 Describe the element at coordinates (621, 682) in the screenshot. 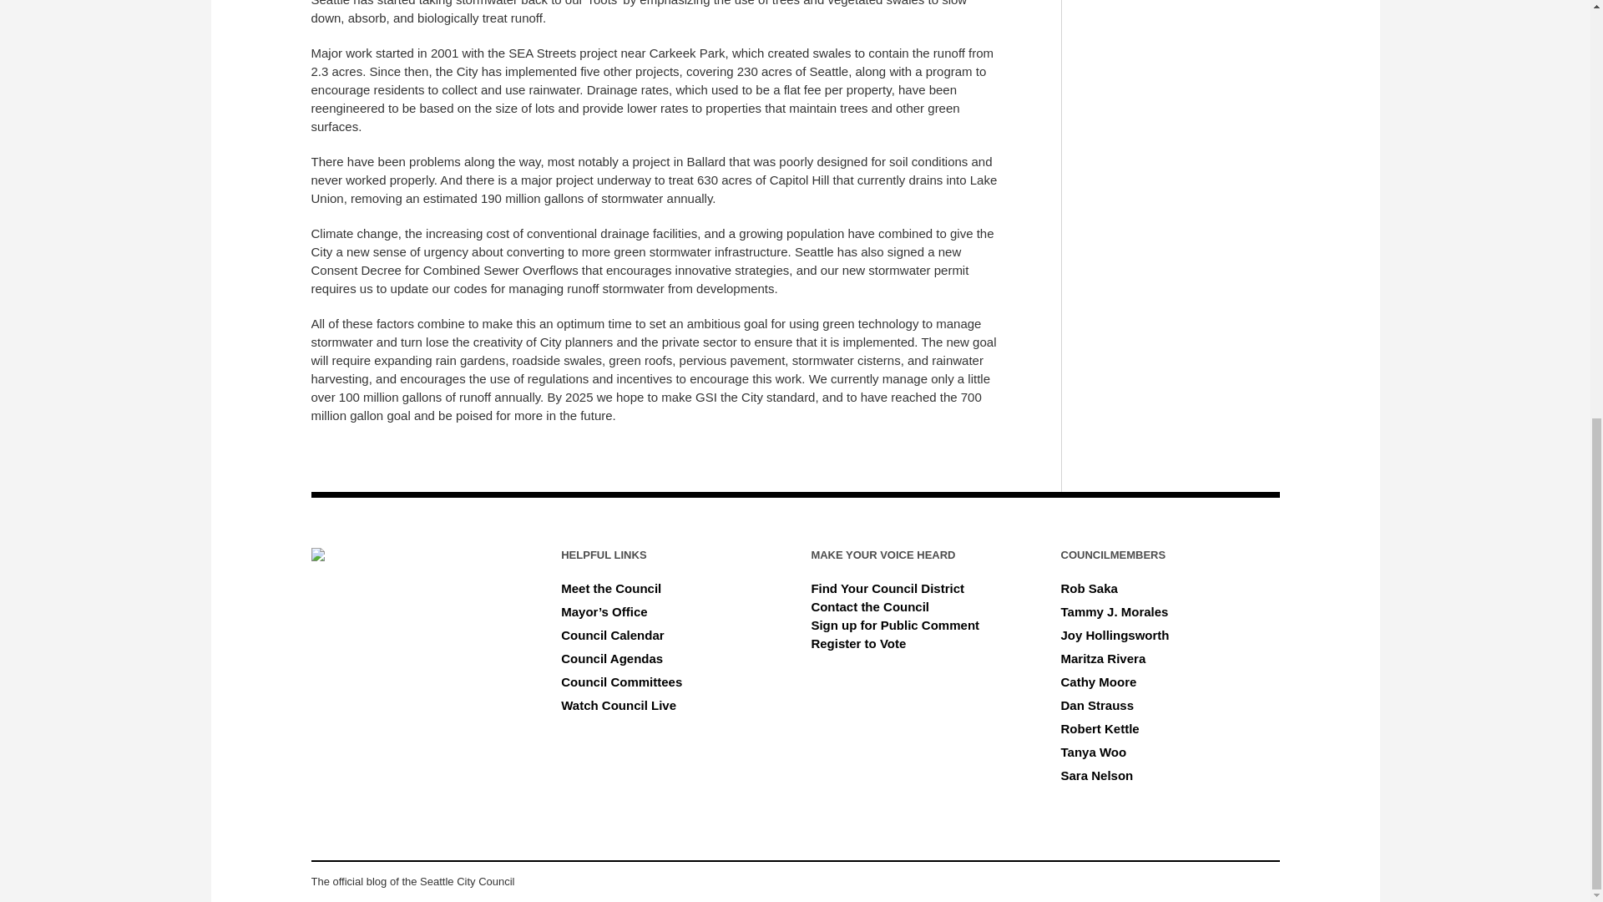

I see `Council Committees` at that location.